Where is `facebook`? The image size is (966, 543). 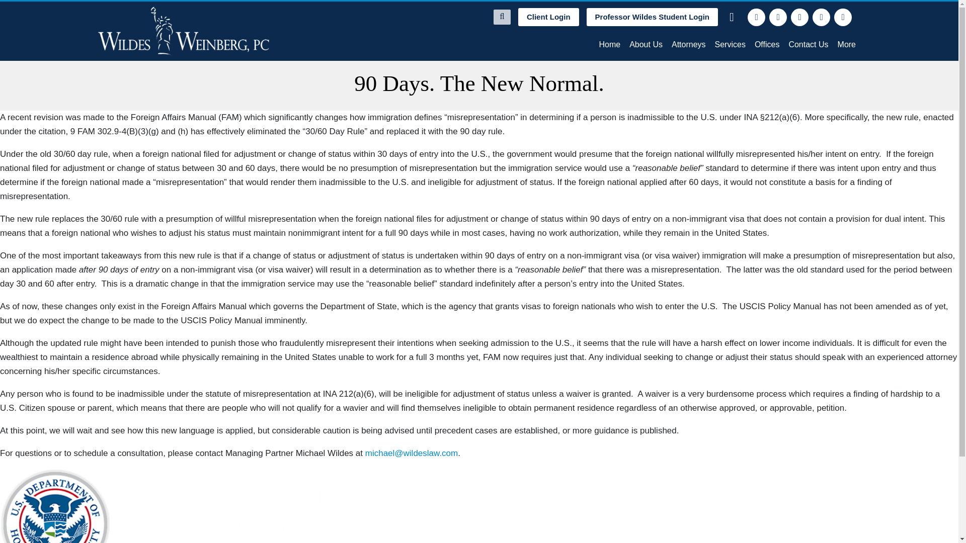 facebook is located at coordinates (756, 17).